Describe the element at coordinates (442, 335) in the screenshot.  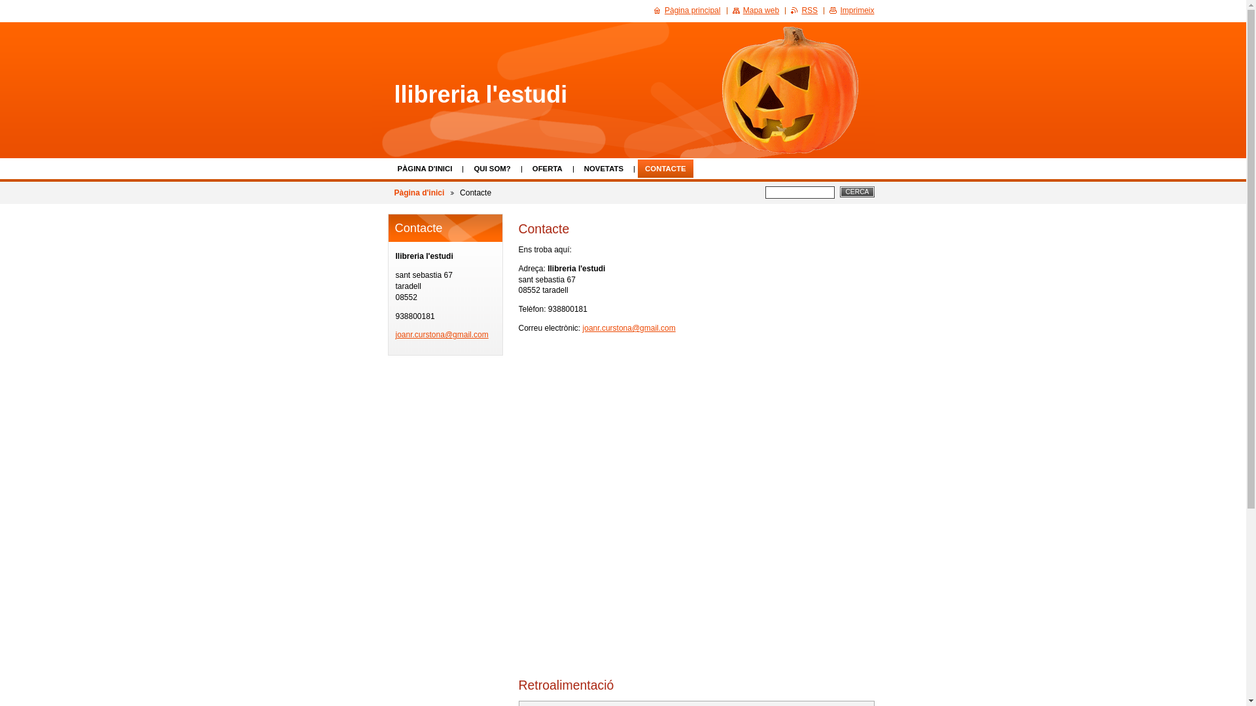
I see `joanr.curstona@gmail.com` at that location.